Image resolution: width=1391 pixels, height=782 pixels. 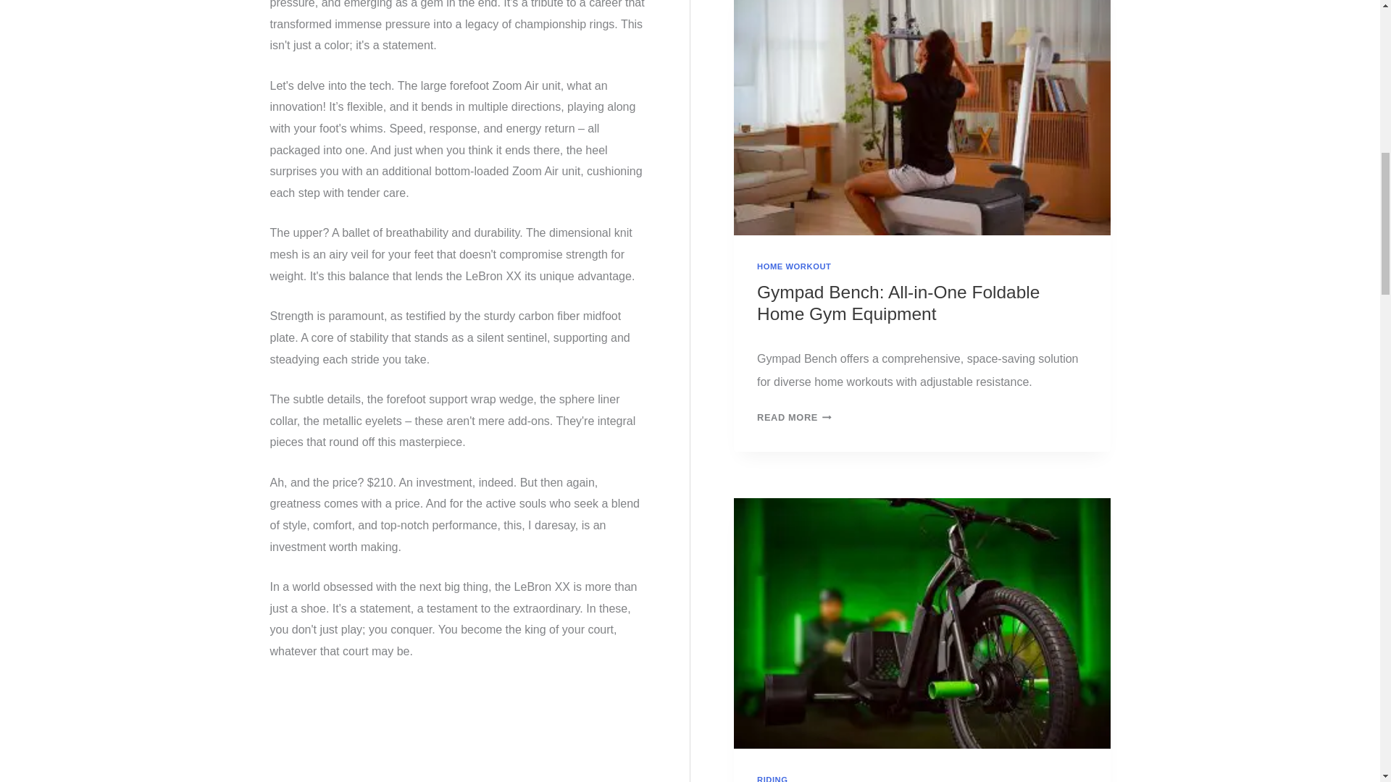 What do you see at coordinates (458, 731) in the screenshot?
I see `LeBron XX: Why Everyone Loves It` at bounding box center [458, 731].